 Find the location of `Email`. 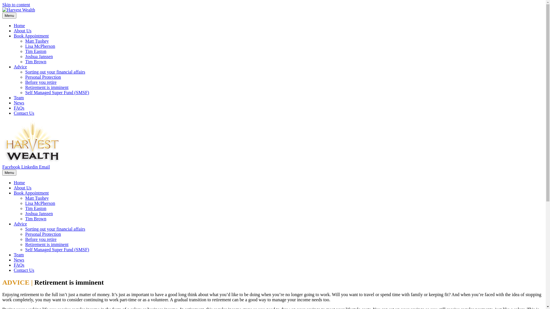

Email is located at coordinates (44, 167).